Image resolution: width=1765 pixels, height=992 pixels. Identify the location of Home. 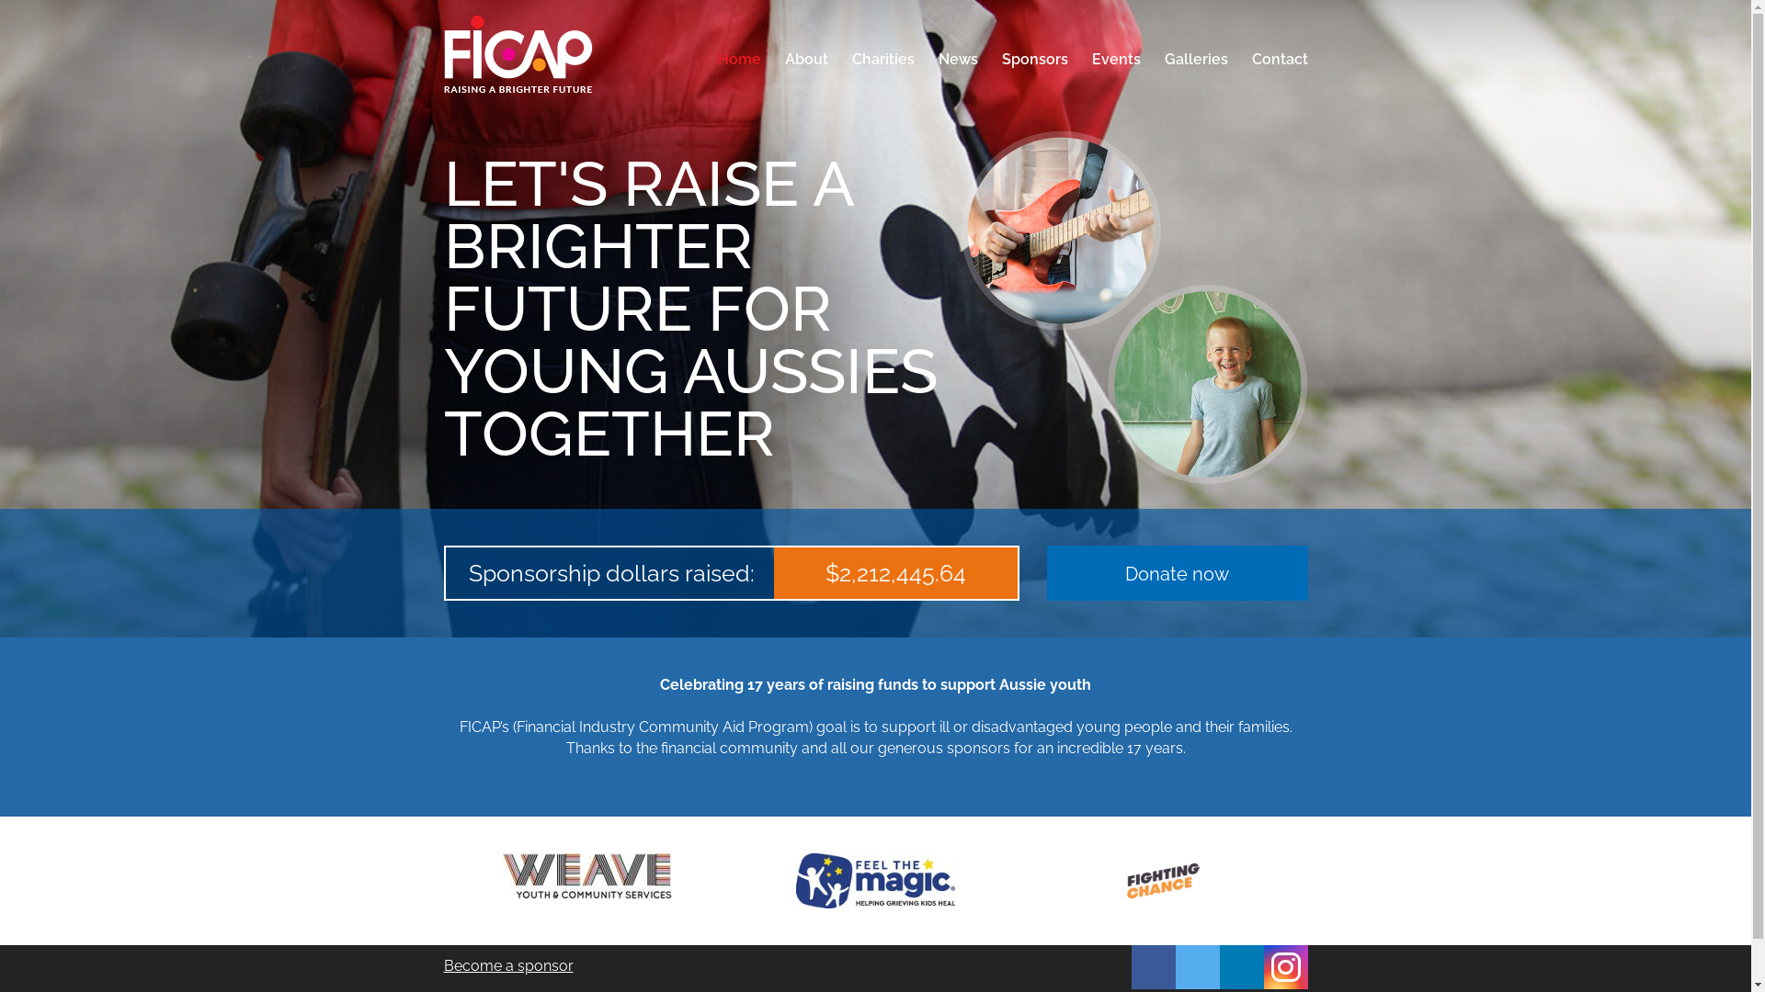
(739, 60).